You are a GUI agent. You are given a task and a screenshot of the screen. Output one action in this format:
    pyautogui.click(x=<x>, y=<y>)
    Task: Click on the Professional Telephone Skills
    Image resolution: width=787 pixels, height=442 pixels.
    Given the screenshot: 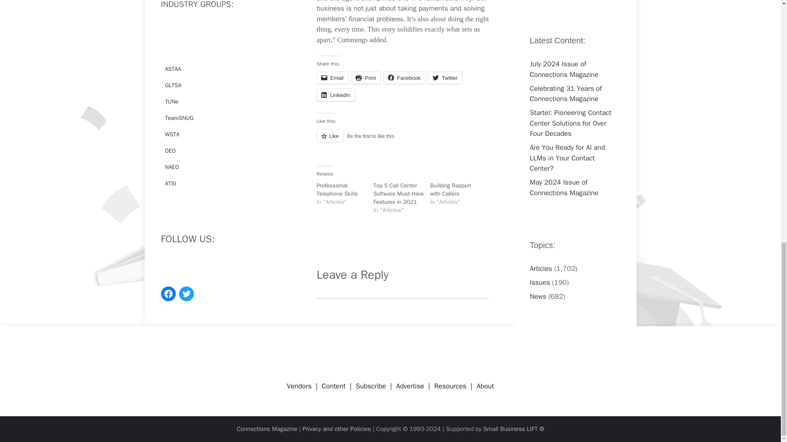 What is the action you would take?
    pyautogui.click(x=337, y=189)
    